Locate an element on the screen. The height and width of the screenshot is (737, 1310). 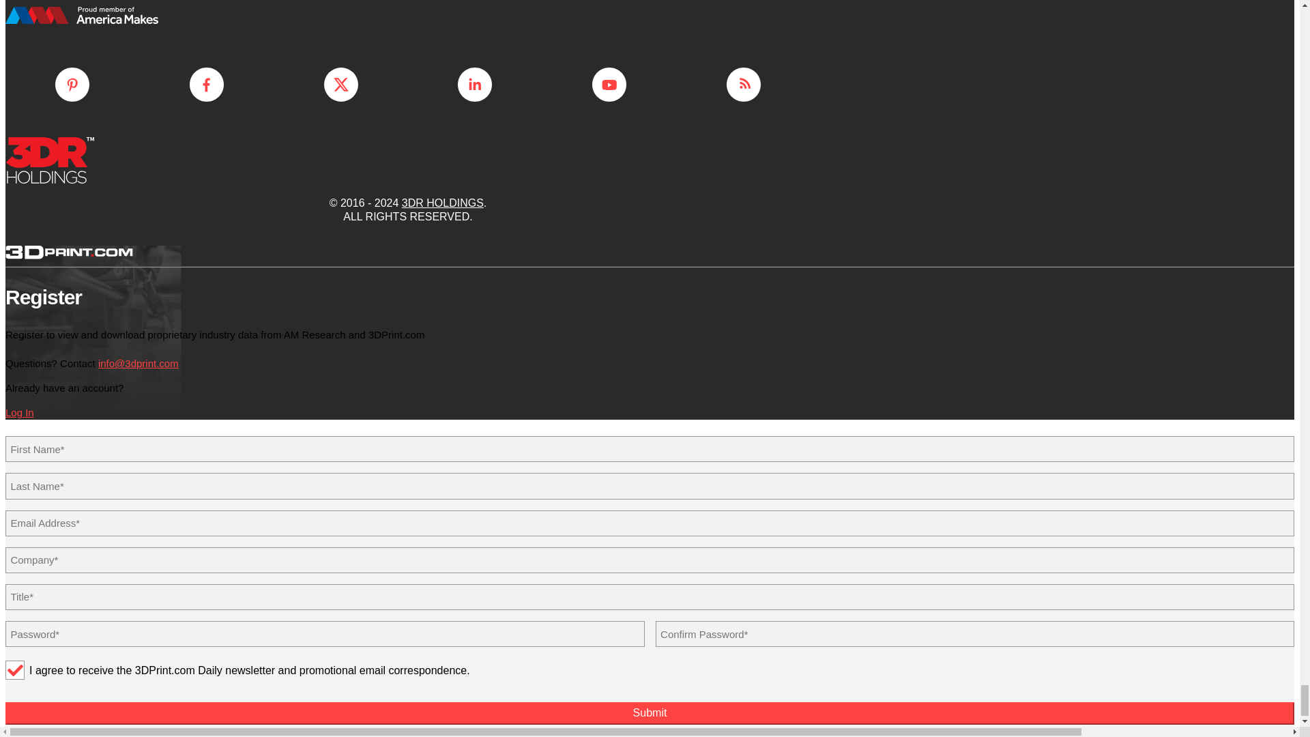
Submit is located at coordinates (650, 714).